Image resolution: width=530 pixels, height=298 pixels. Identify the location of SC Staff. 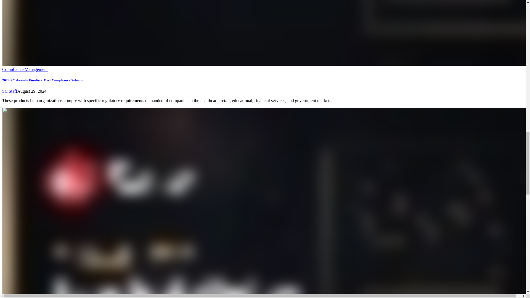
(9, 91).